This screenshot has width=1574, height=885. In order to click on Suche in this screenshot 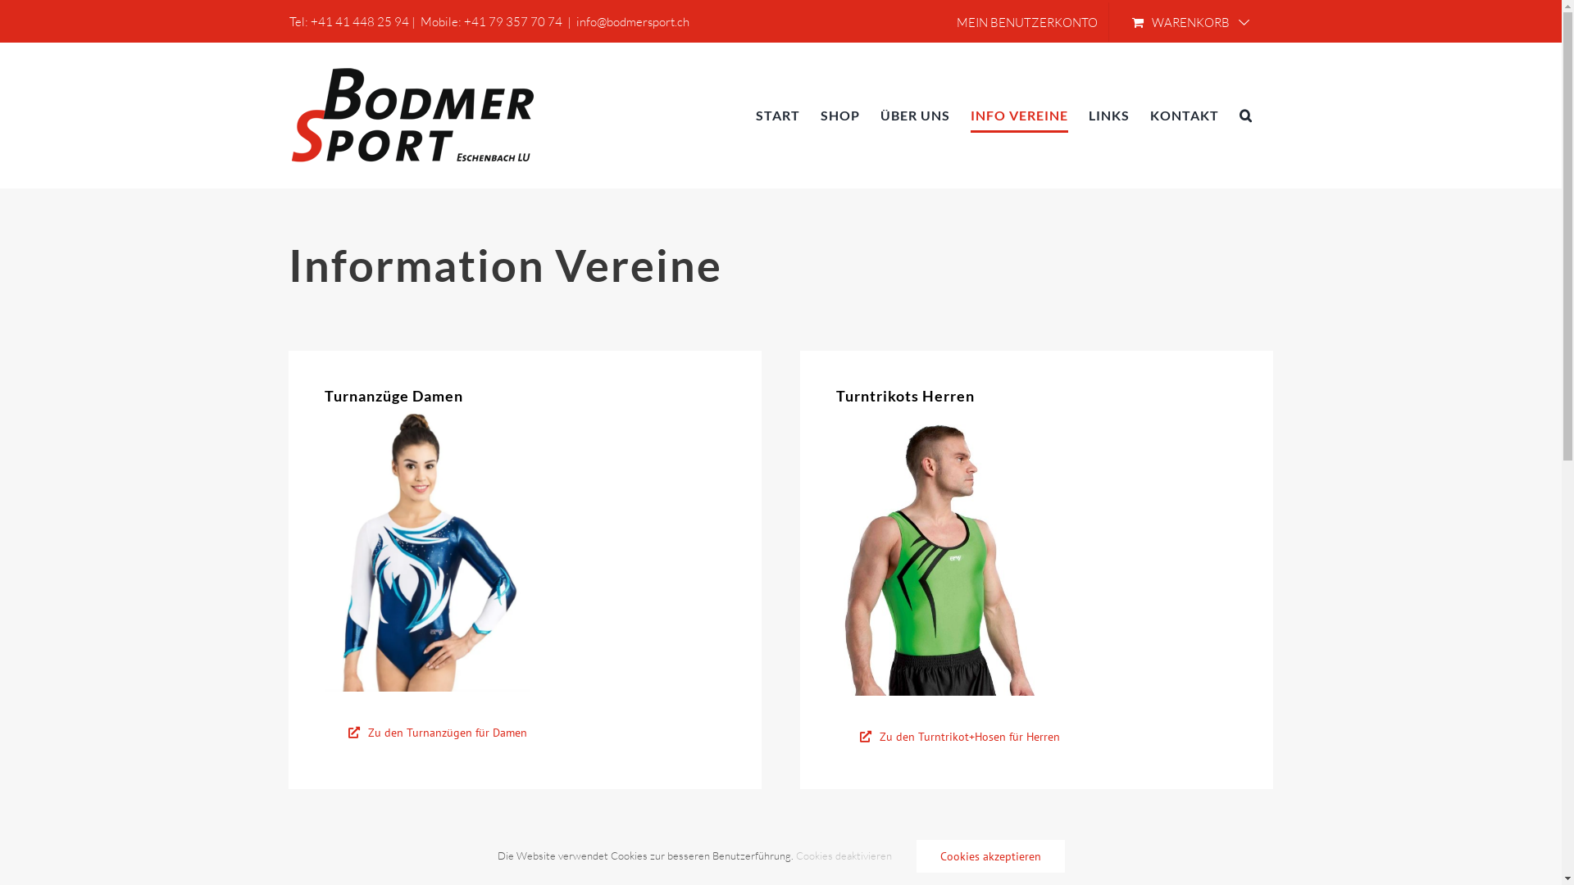, I will do `click(1246, 115)`.